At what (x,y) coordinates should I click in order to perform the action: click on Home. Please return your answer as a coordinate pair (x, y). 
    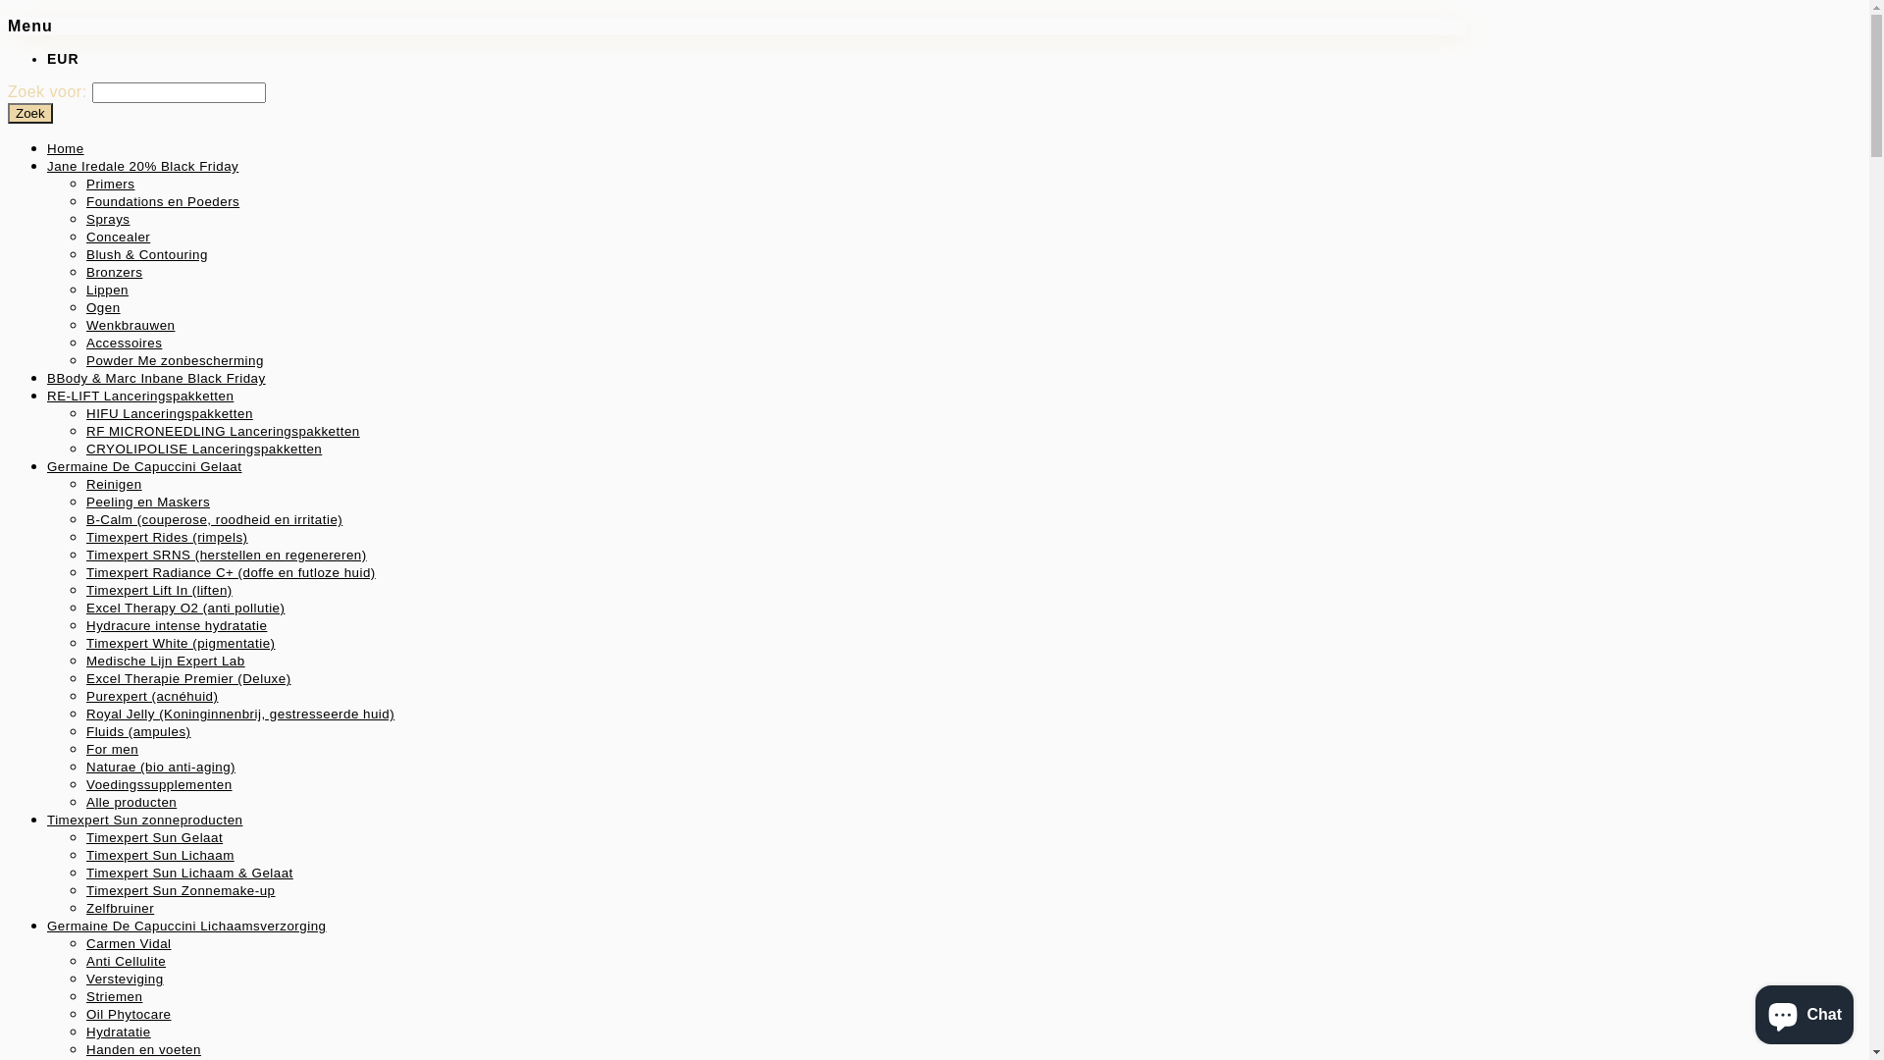
    Looking at the image, I should click on (66, 147).